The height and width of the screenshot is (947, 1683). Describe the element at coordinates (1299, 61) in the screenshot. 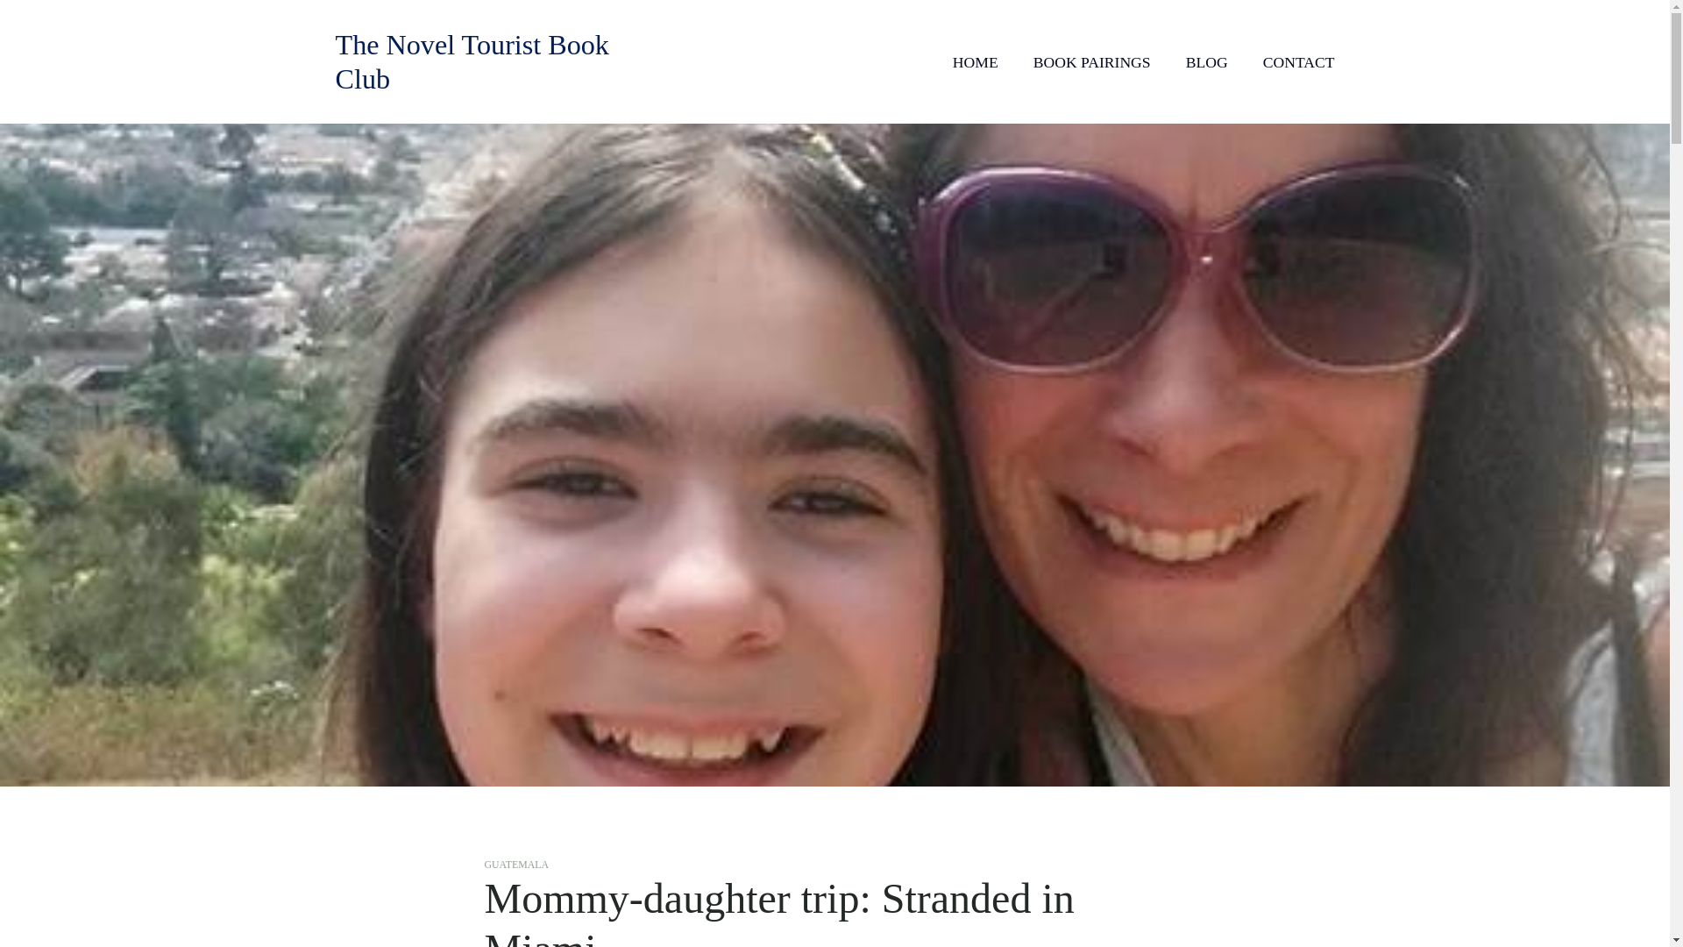

I see `CONTACT` at that location.